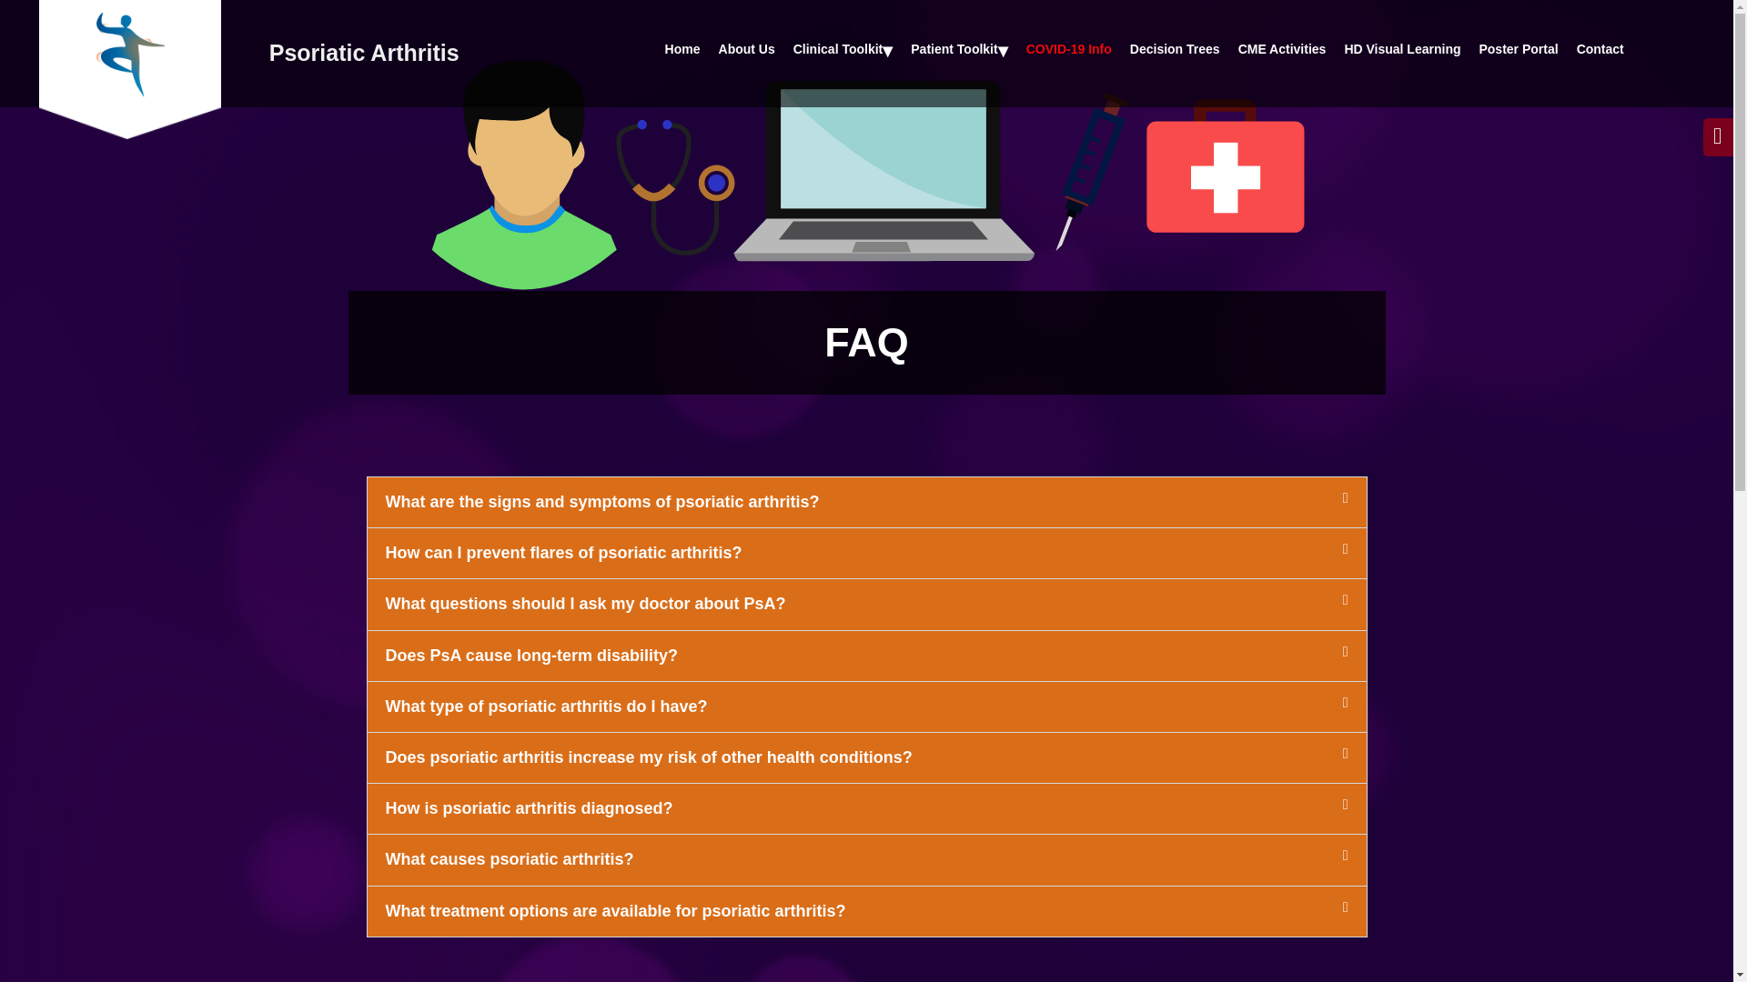 Image resolution: width=1747 pixels, height=982 pixels. I want to click on Poster Portal, so click(1518, 49).